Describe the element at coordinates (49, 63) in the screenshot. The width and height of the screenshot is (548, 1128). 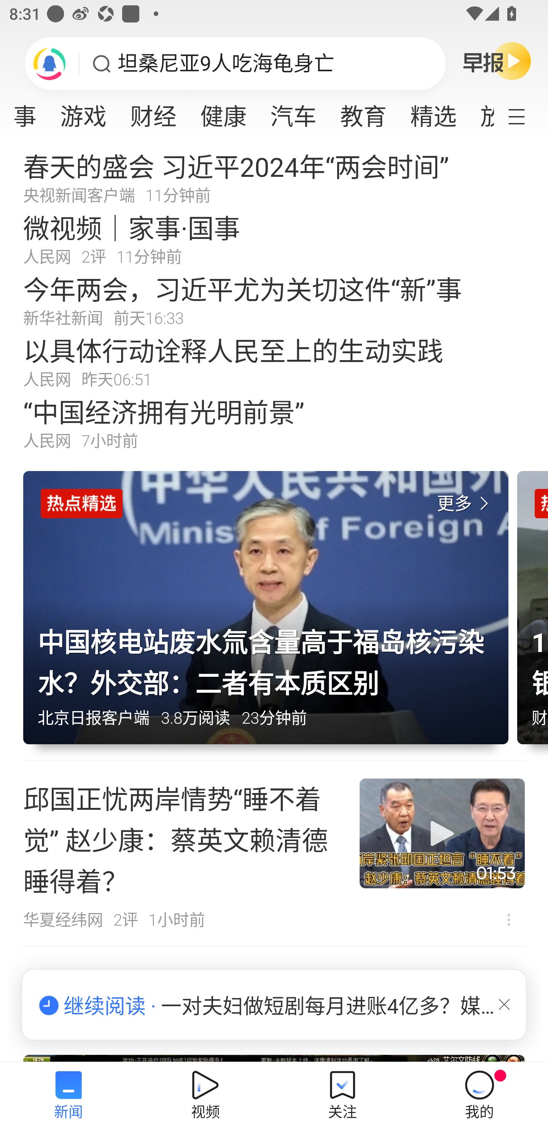
I see `刷新` at that location.